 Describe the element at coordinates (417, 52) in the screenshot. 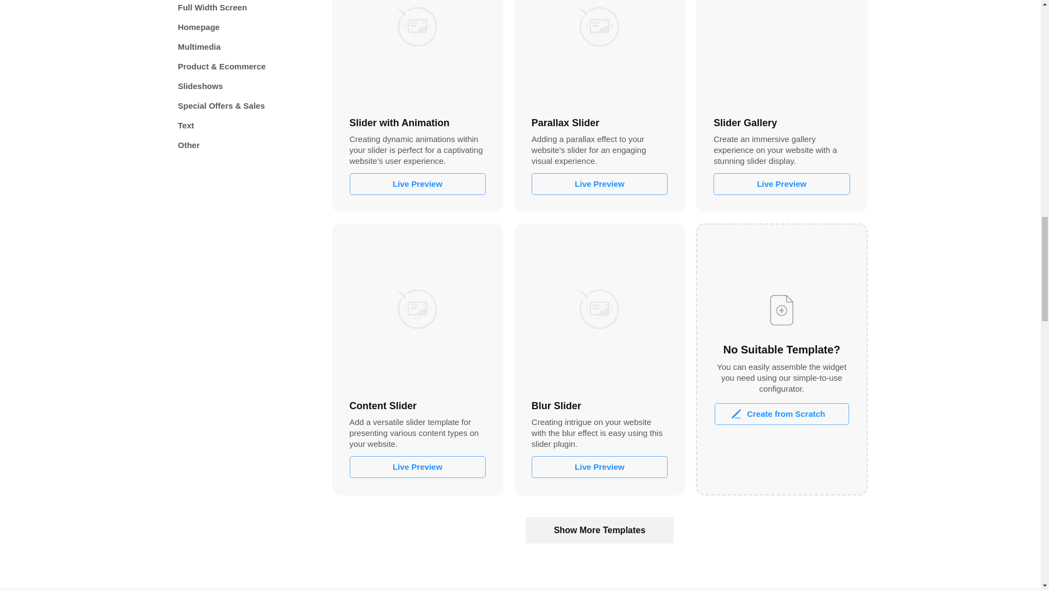

I see `Slider with Animation` at that location.